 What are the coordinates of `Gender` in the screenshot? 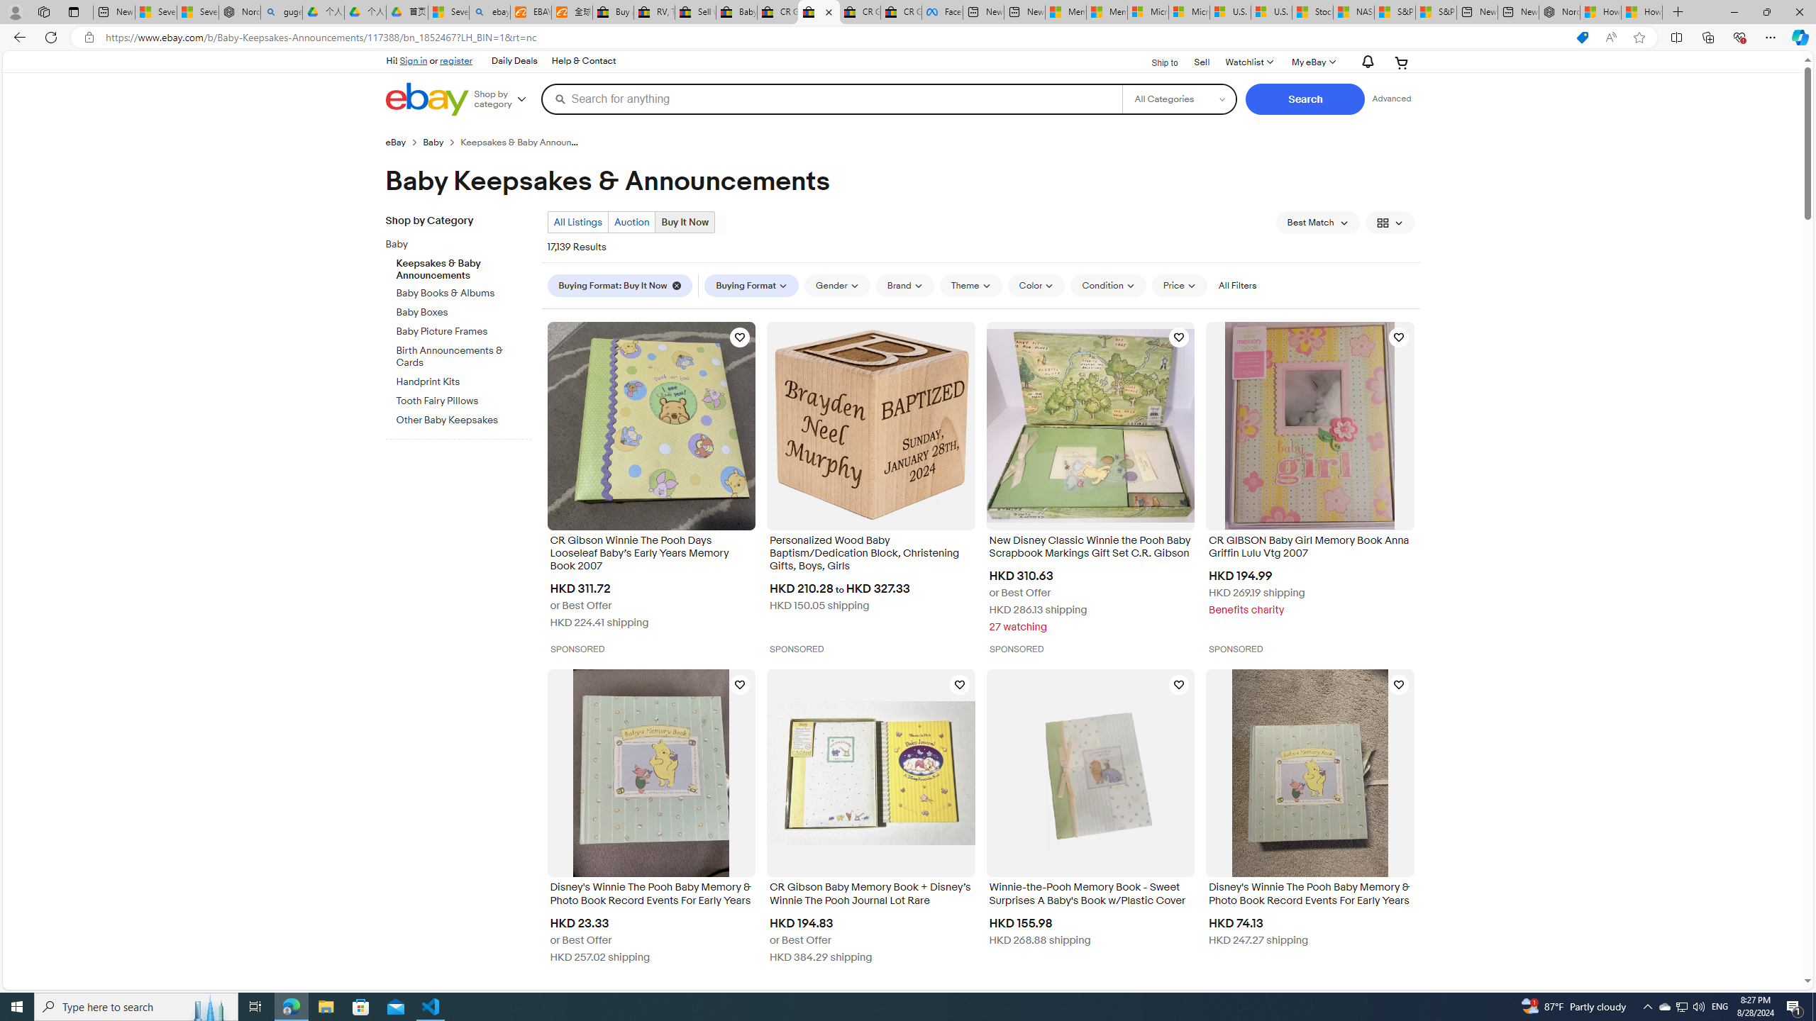 It's located at (837, 285).